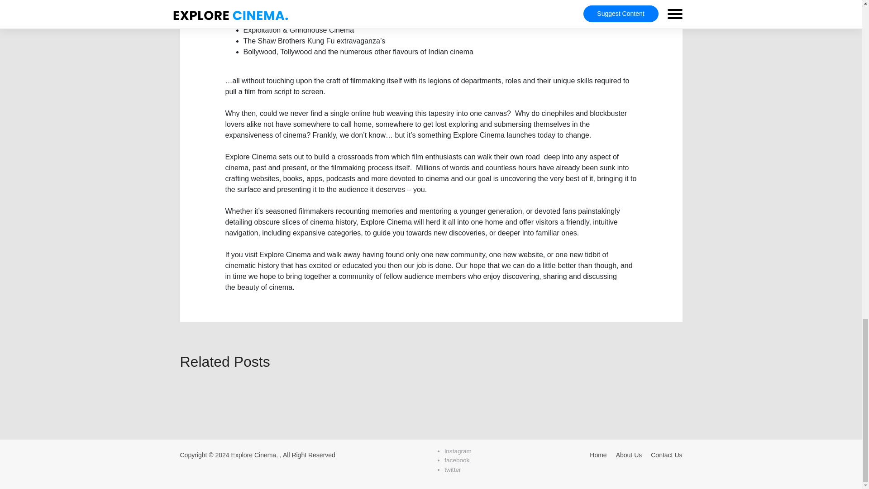  Describe the element at coordinates (598, 455) in the screenshot. I see `Home` at that location.